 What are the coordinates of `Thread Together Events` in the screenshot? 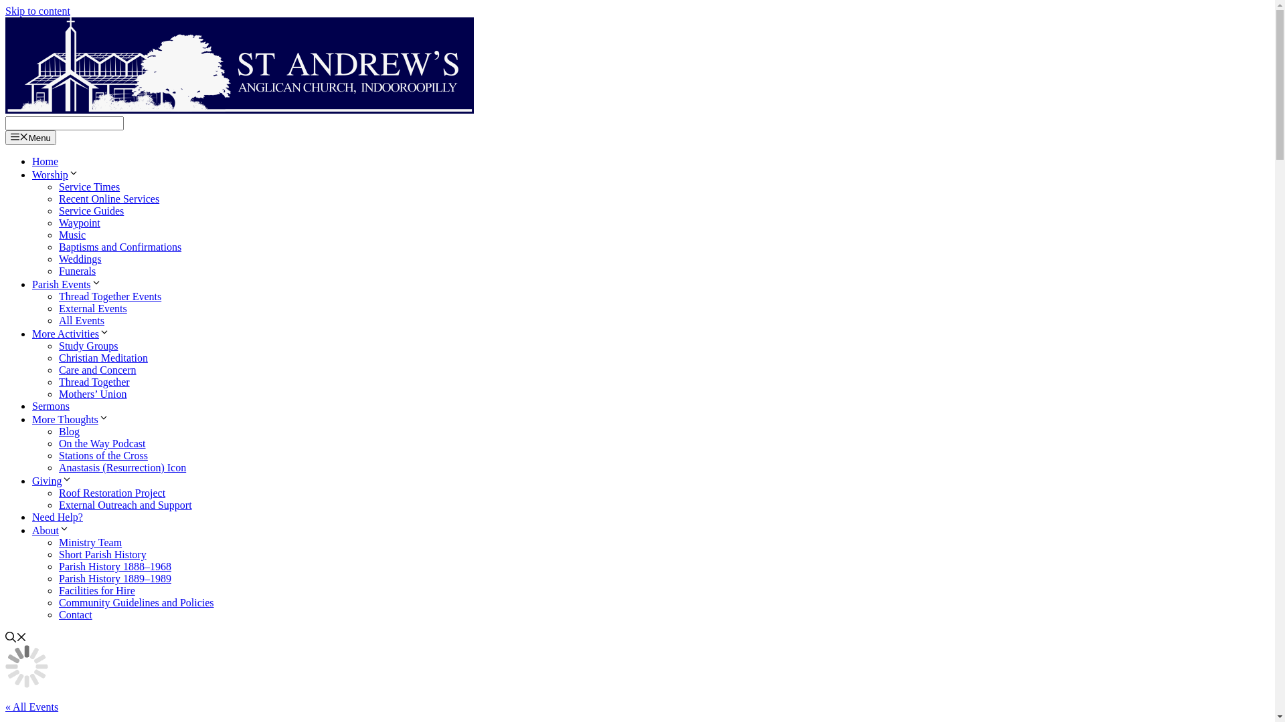 It's located at (110, 297).